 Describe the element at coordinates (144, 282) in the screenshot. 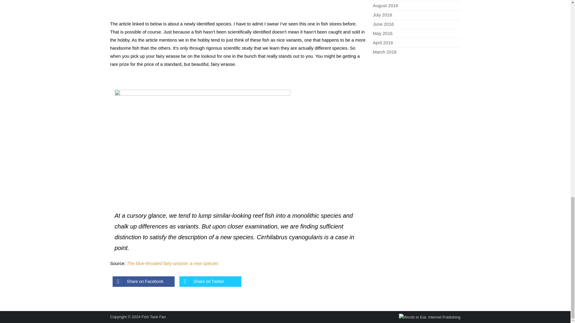

I see `Share on Facebook` at that location.